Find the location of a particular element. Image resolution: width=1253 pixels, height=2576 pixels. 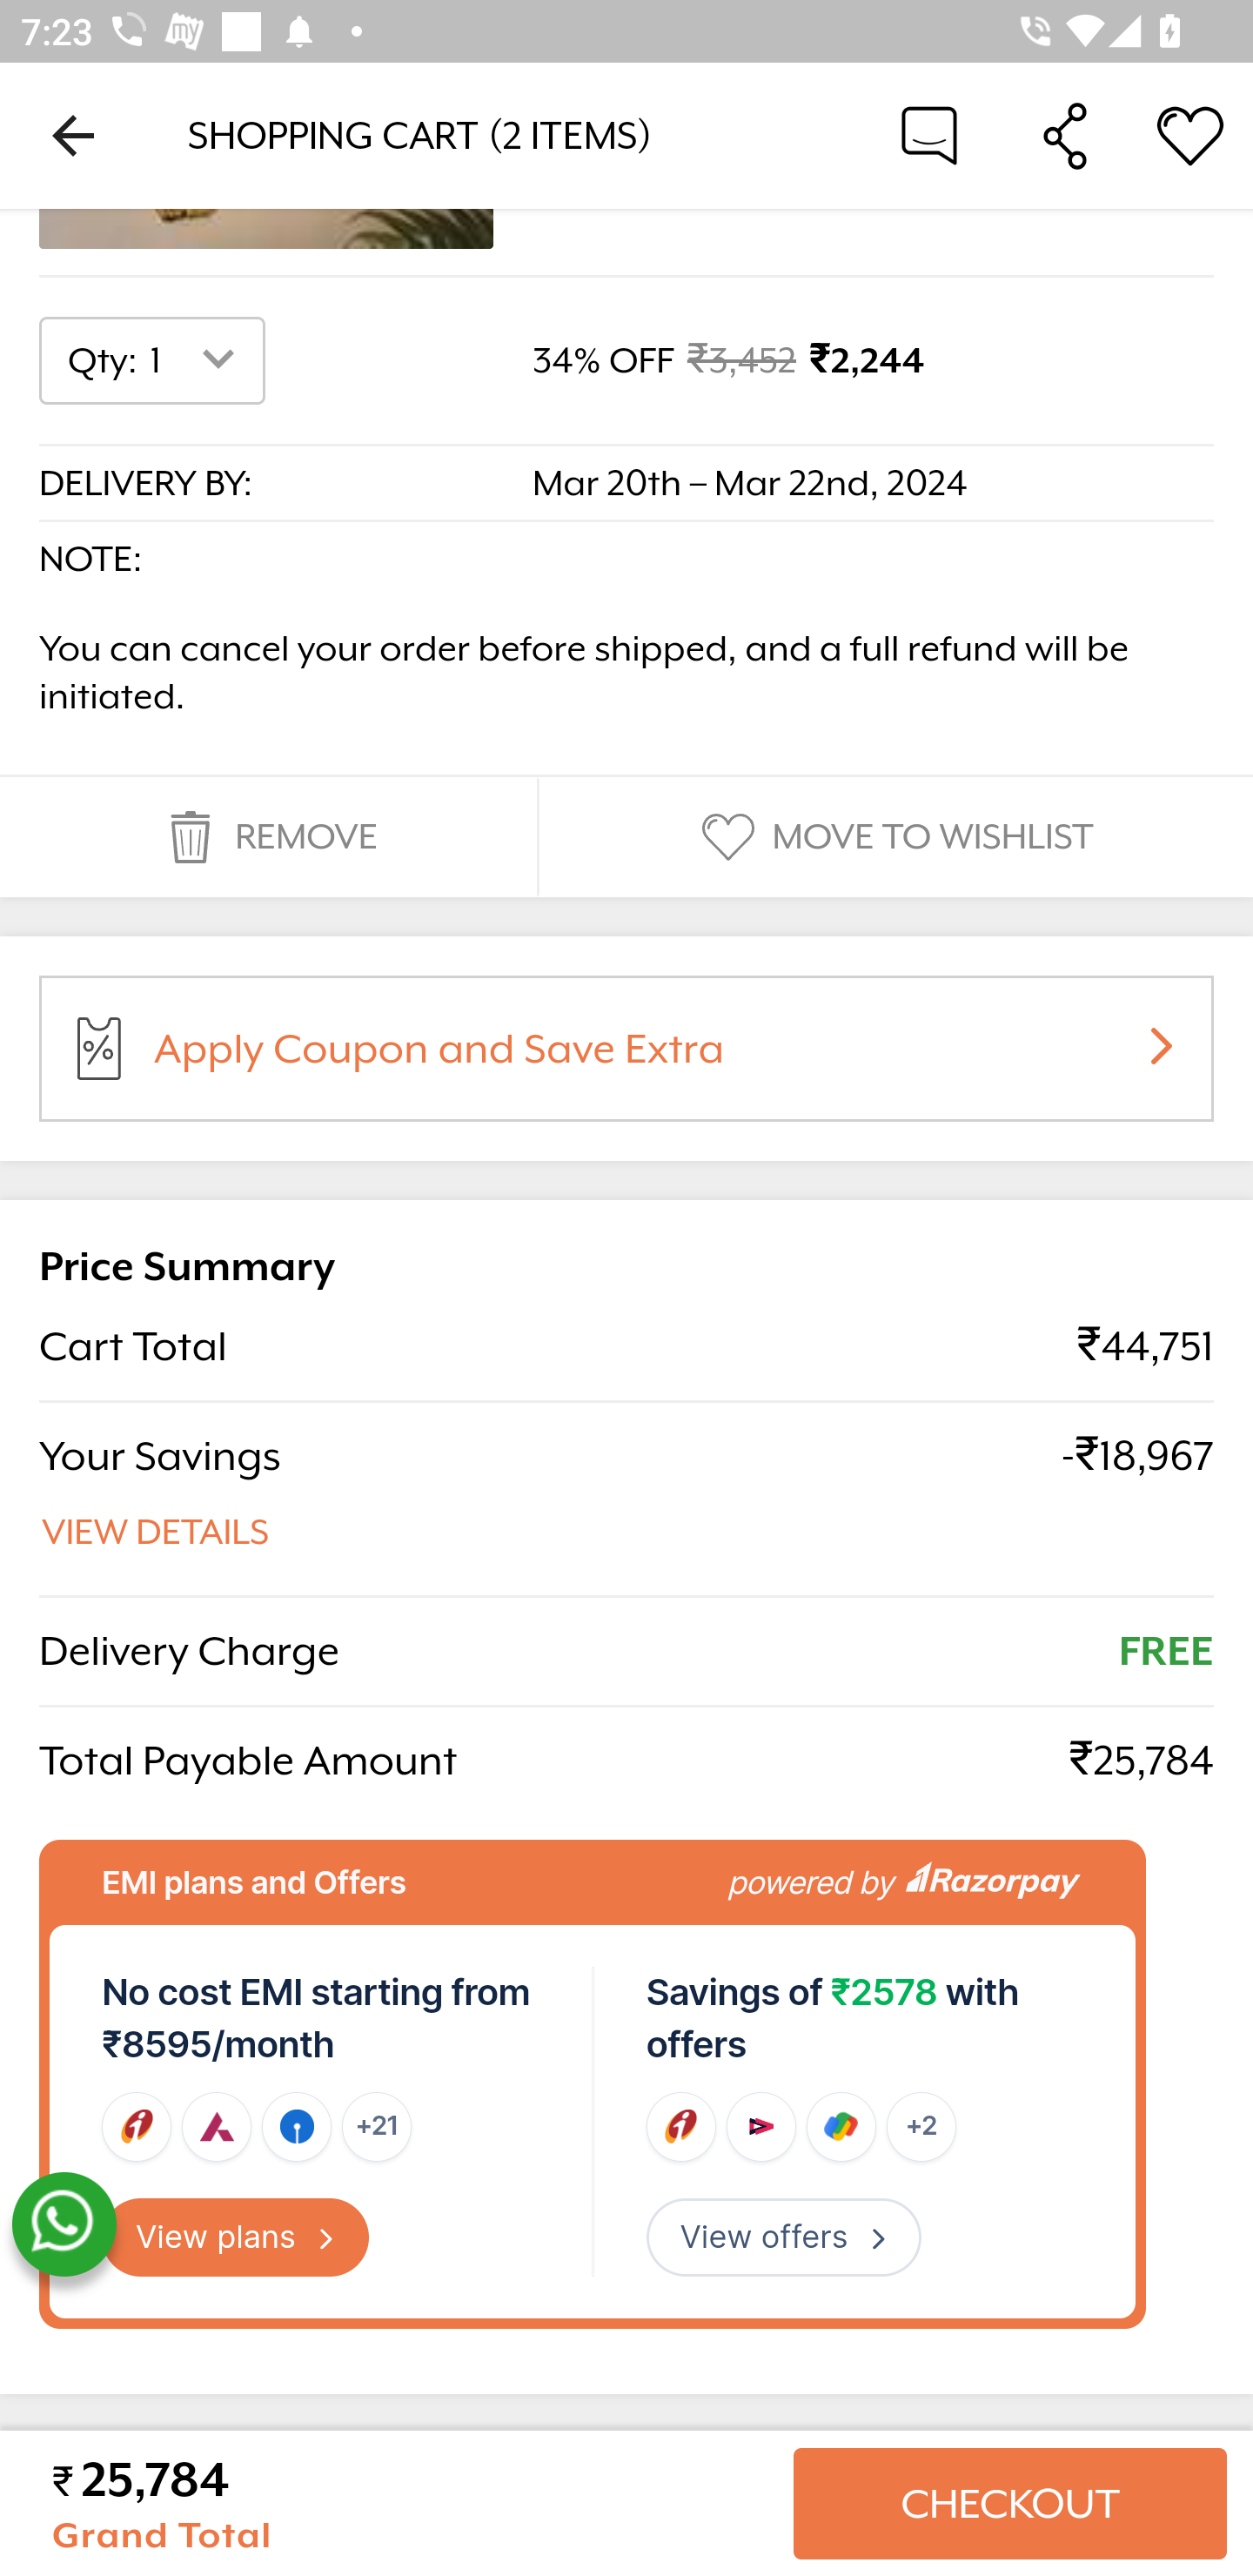

REMOVE is located at coordinates (268, 837).